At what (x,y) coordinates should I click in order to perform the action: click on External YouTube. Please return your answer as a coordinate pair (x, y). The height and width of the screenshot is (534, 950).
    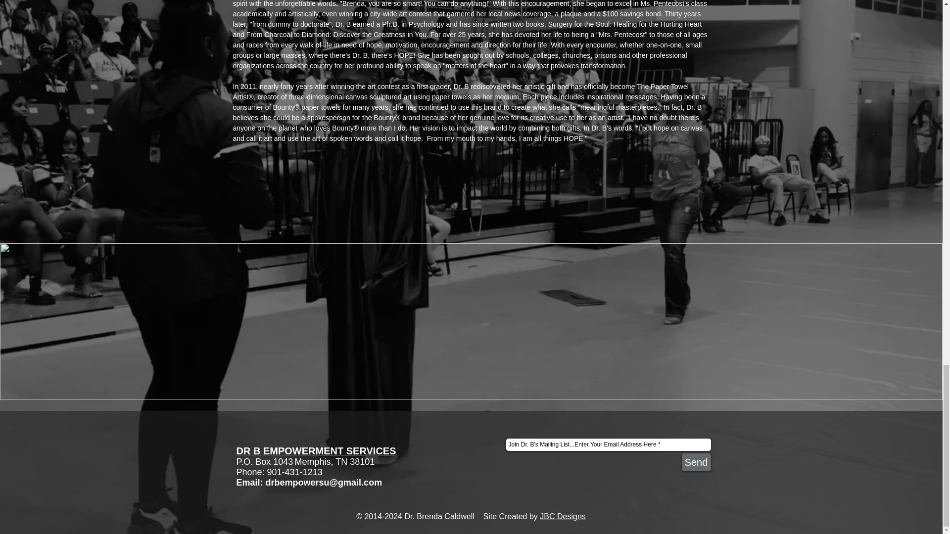
    Looking at the image, I should click on (347, 321).